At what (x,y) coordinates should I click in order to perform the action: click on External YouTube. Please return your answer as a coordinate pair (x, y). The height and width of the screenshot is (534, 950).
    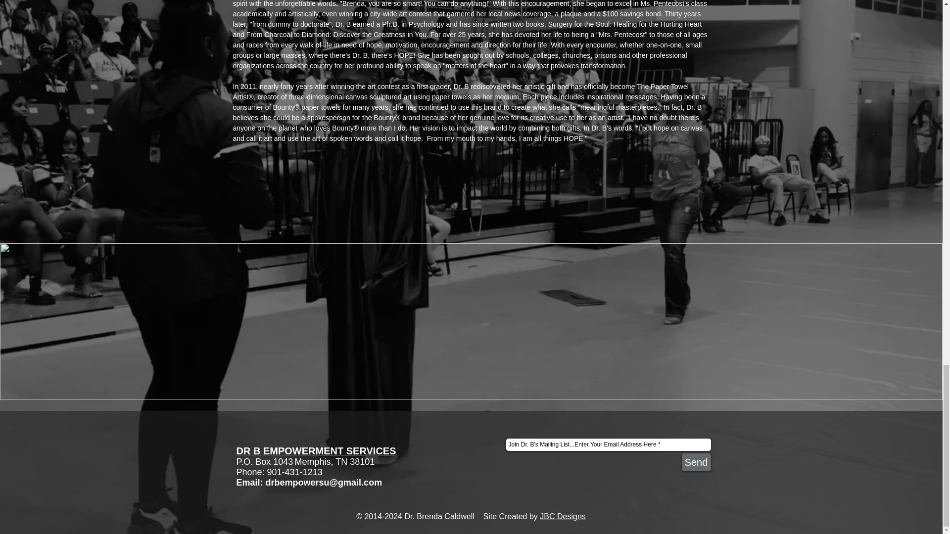
    Looking at the image, I should click on (347, 321).